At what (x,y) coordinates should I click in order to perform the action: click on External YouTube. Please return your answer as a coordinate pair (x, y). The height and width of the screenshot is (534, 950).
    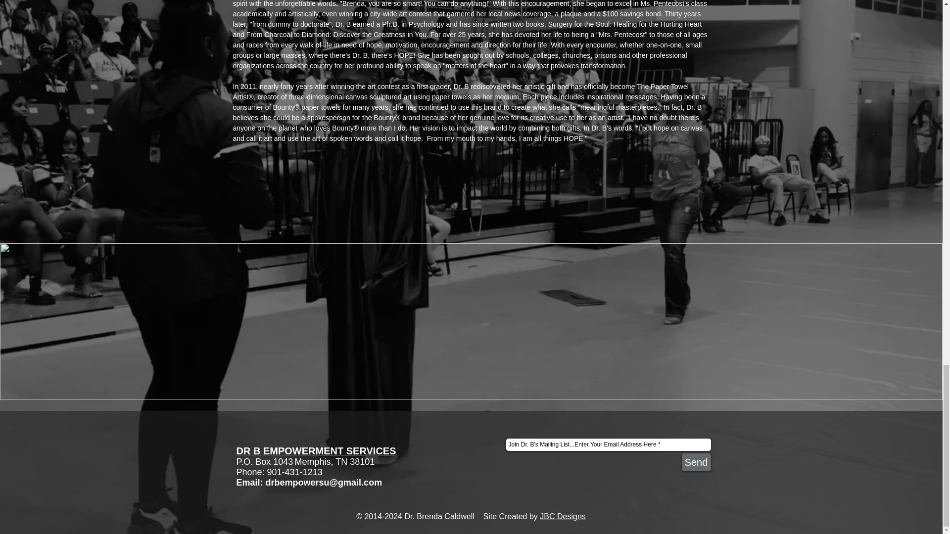
    Looking at the image, I should click on (347, 321).